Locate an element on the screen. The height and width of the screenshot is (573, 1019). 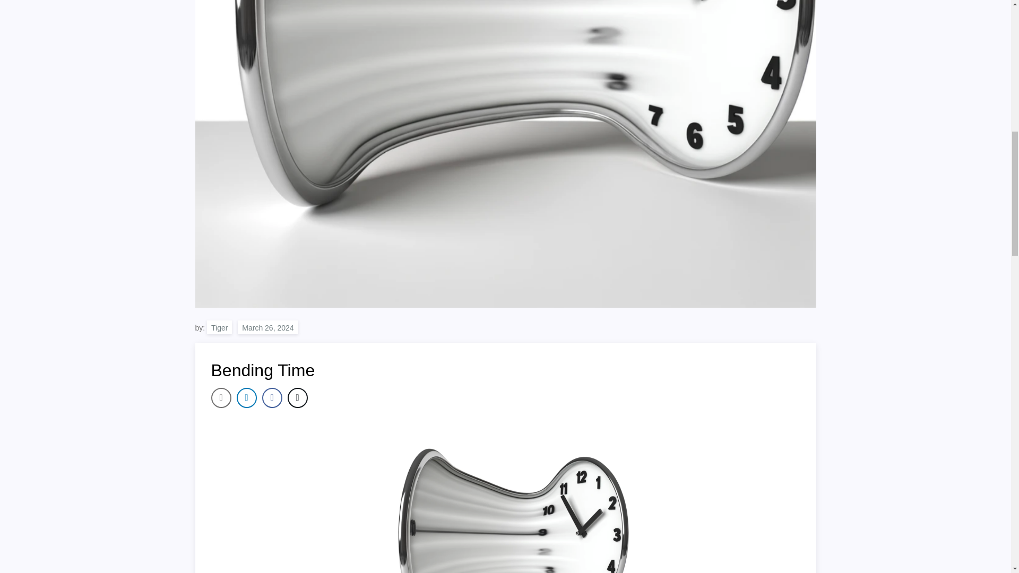
March 26, 2024 is located at coordinates (267, 327).